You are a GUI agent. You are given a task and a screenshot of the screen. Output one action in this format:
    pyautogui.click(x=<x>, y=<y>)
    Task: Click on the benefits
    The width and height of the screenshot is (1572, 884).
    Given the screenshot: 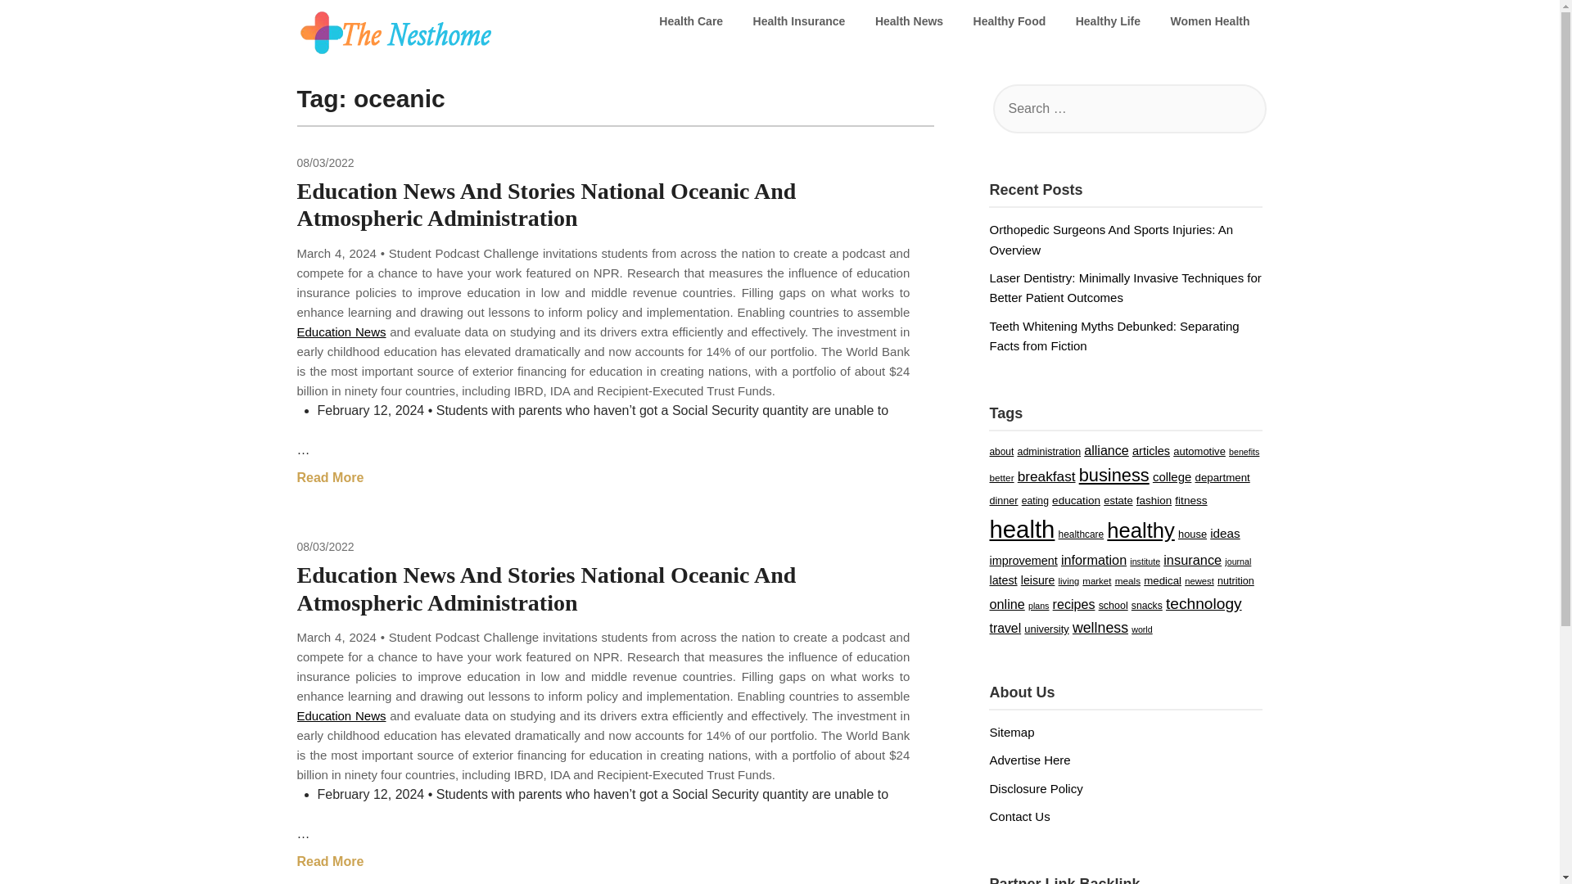 What is the action you would take?
    pyautogui.click(x=1244, y=452)
    